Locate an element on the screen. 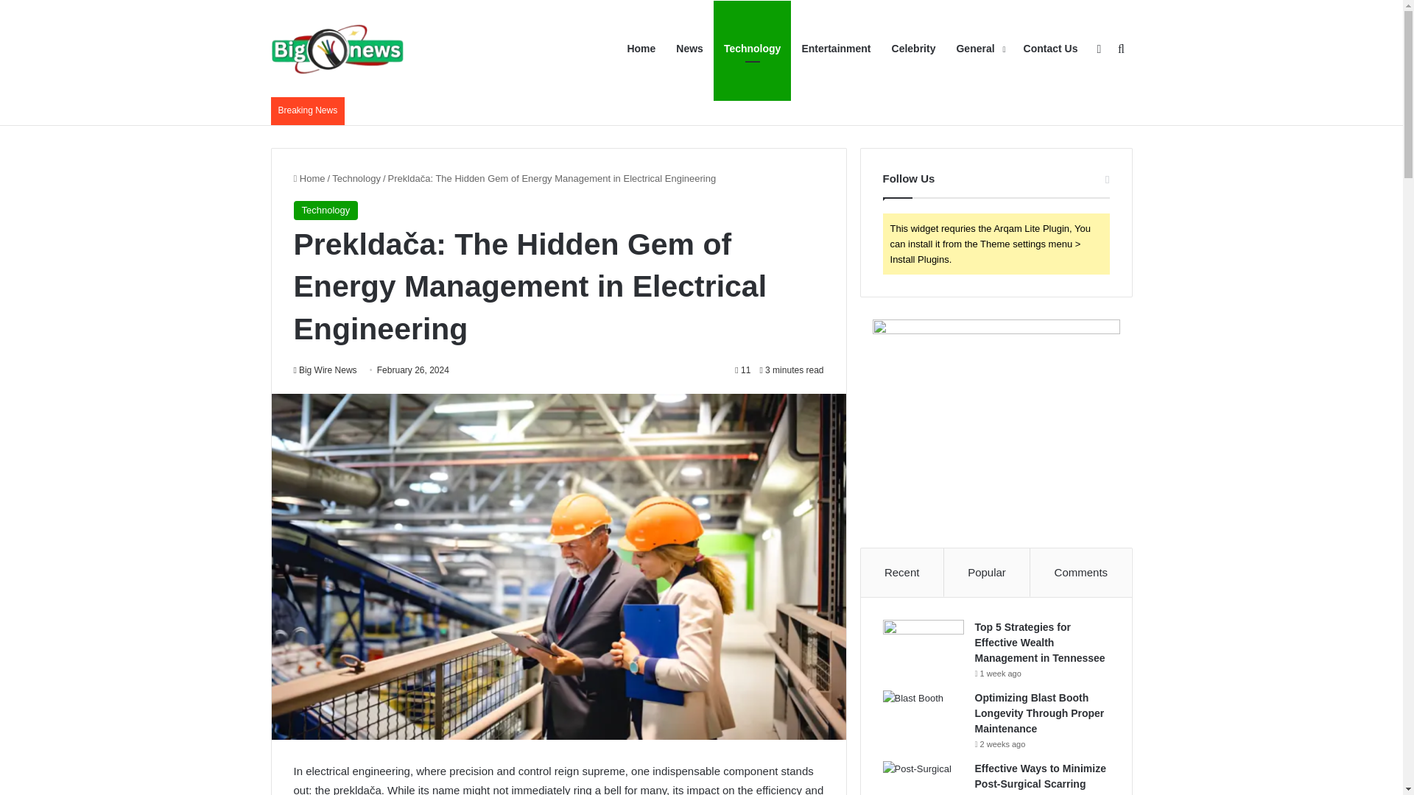 Image resolution: width=1414 pixels, height=795 pixels. Home is located at coordinates (309, 178).